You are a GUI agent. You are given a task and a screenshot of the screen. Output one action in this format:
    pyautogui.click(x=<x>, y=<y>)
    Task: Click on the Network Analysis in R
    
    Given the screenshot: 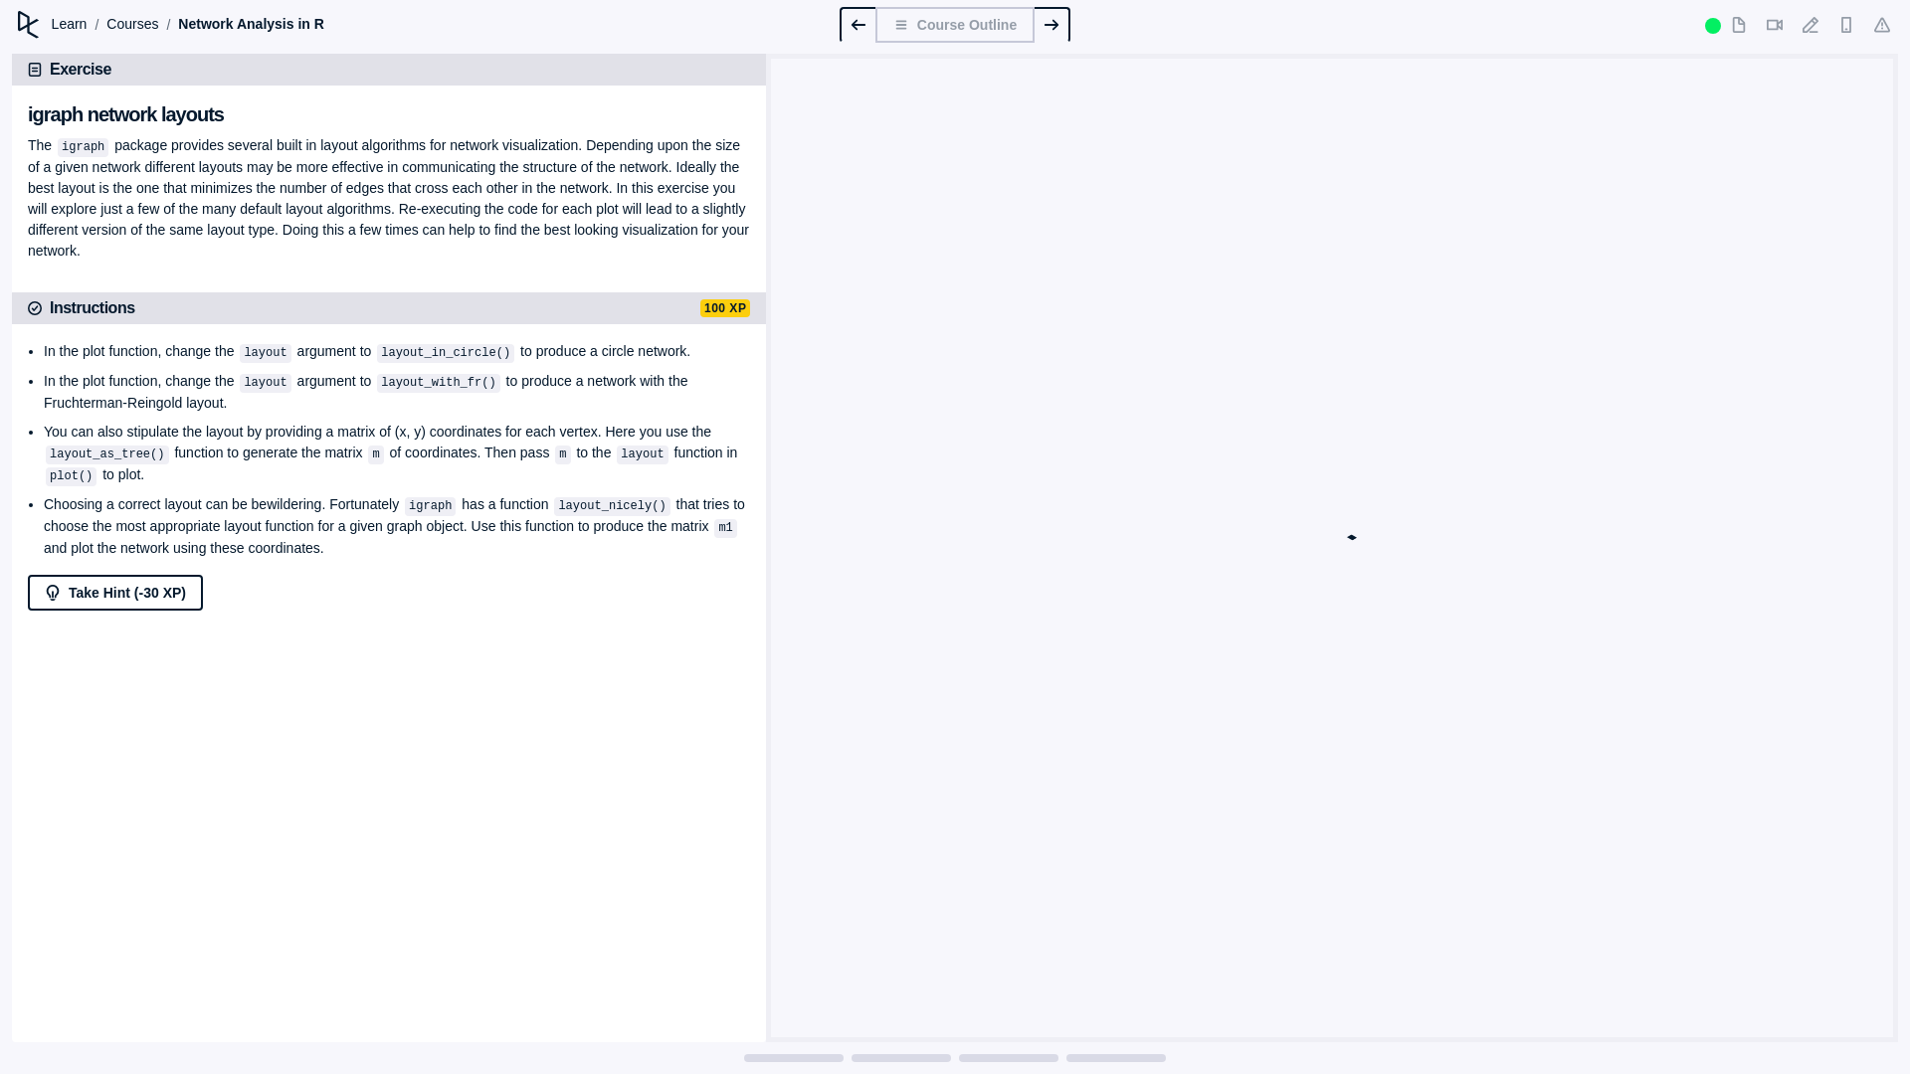 What is the action you would take?
    pyautogui.click(x=251, y=24)
    